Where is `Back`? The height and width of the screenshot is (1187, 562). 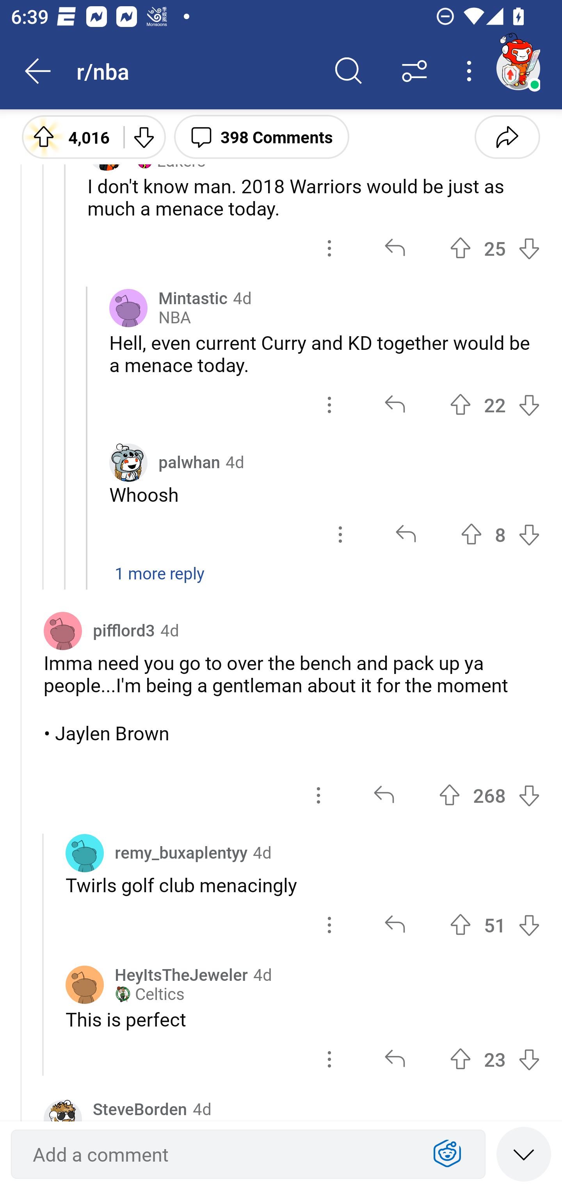
Back is located at coordinates (38, 71).